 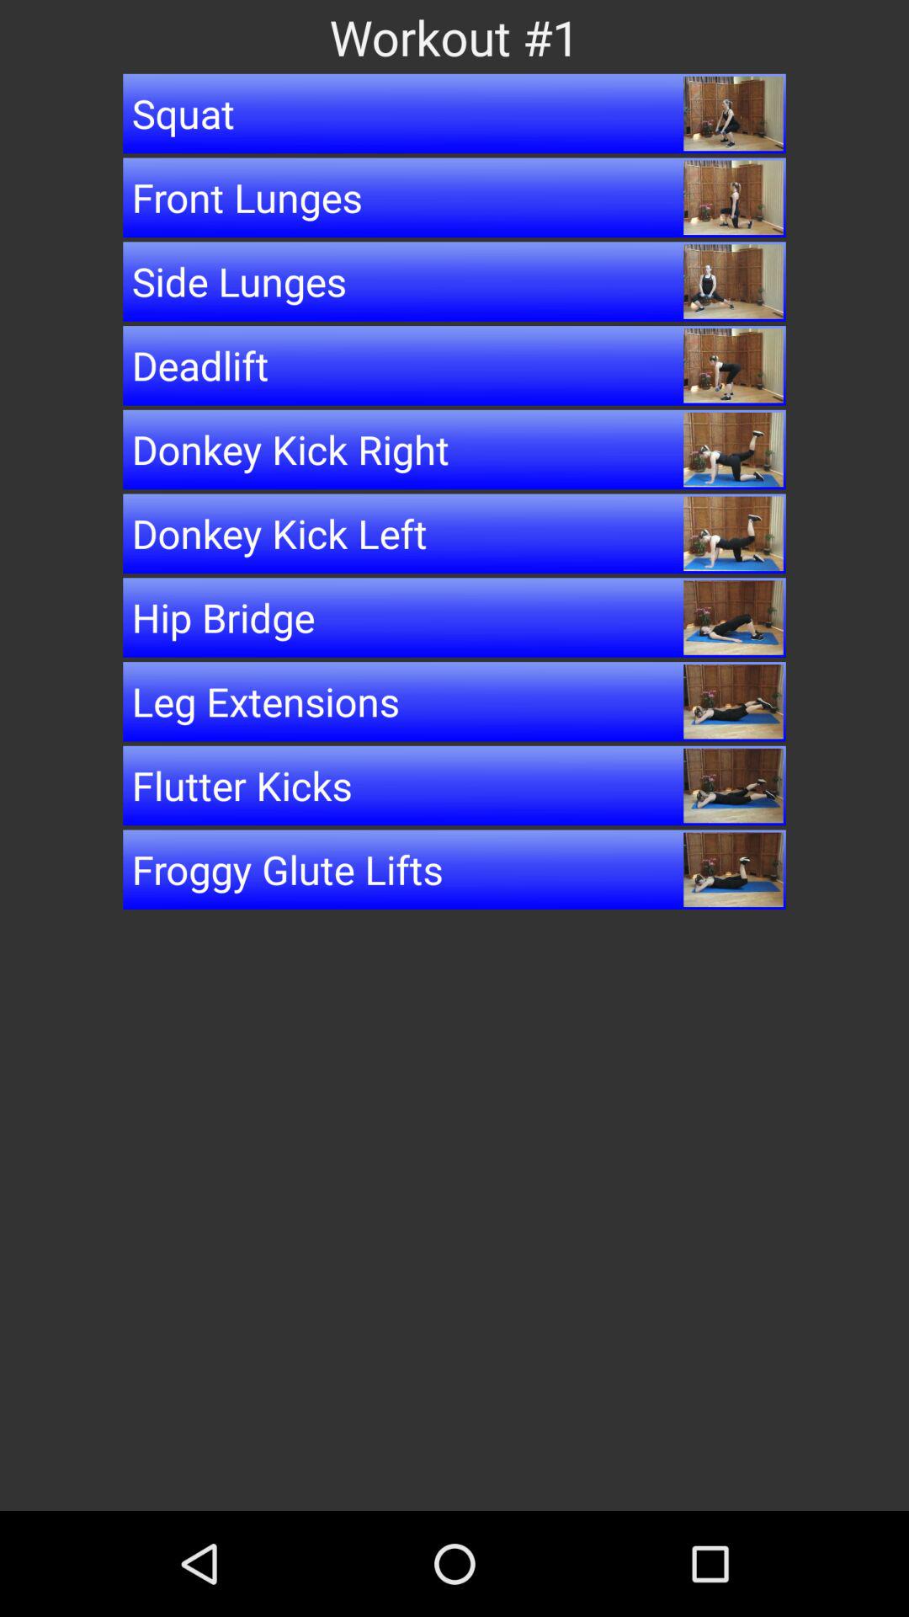 What do you see at coordinates (454, 113) in the screenshot?
I see `choose the app below the workout #1 app` at bounding box center [454, 113].